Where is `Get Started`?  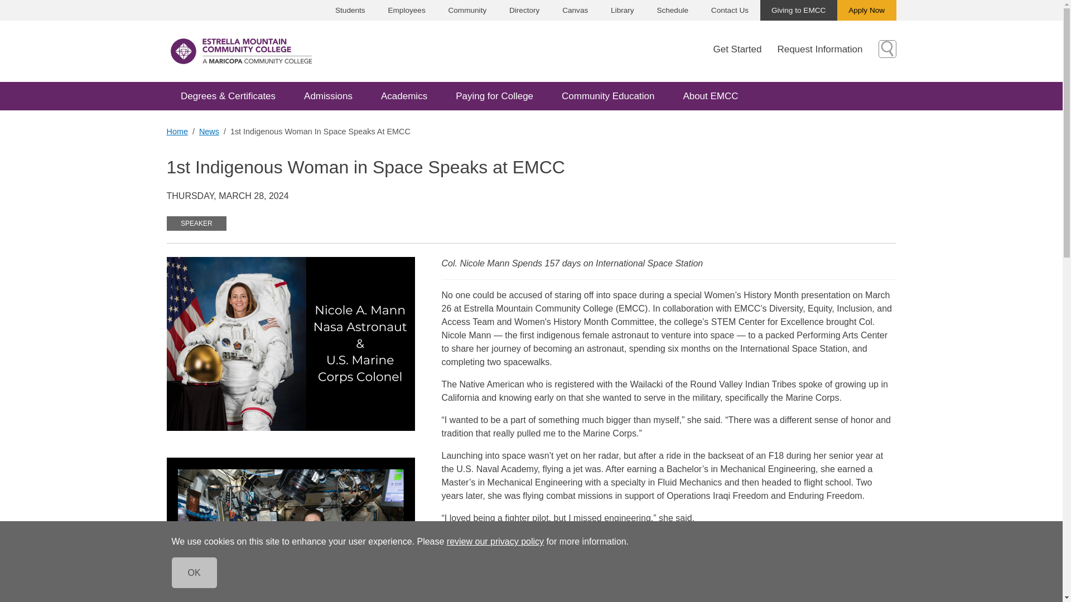
Get Started is located at coordinates (745, 49).